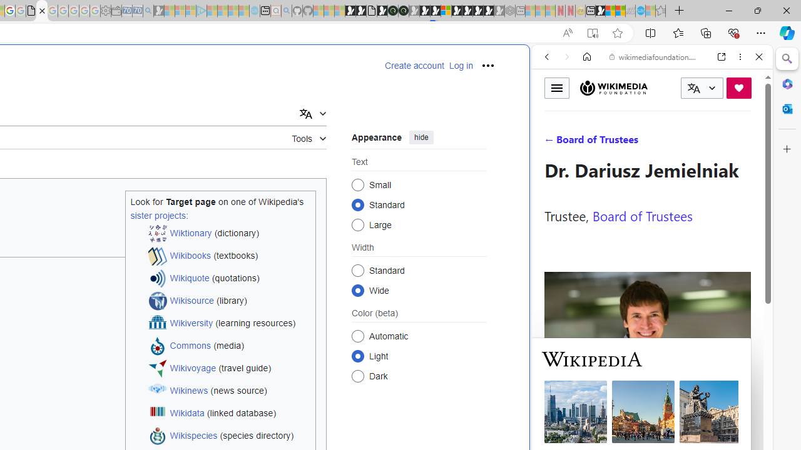 Image resolution: width=801 pixels, height=450 pixels. What do you see at coordinates (360, 11) in the screenshot?
I see `Play Zoo Boom in your browser | Games from Microsoft Start` at bounding box center [360, 11].